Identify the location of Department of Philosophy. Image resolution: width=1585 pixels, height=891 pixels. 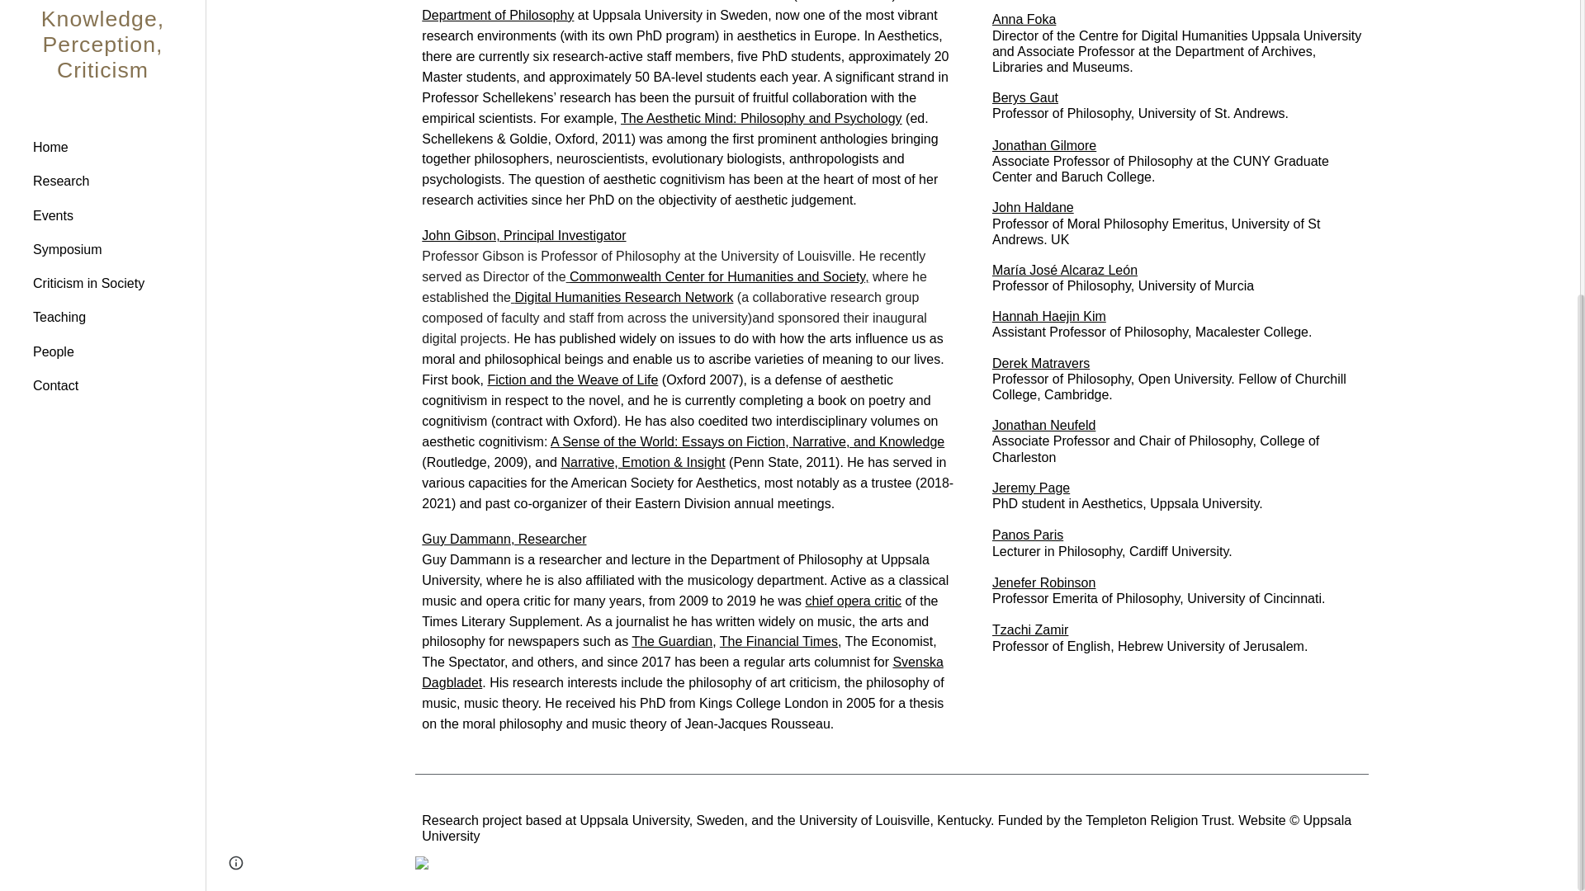
(497, 15).